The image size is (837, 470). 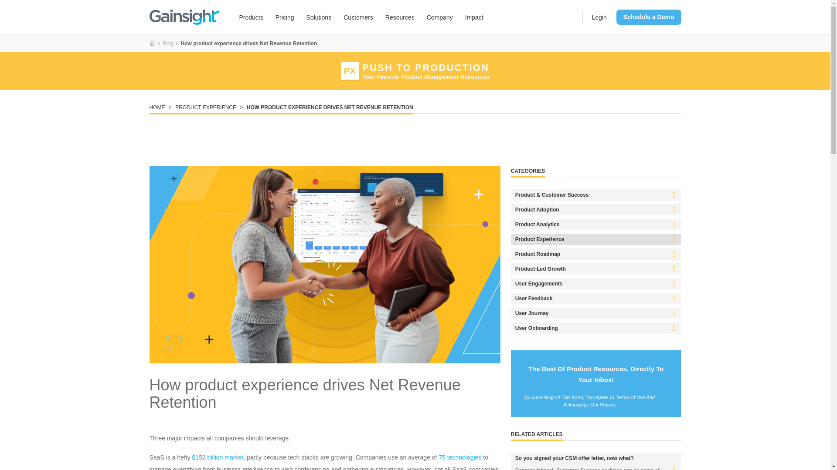 What do you see at coordinates (400, 17) in the screenshot?
I see `Resources` at bounding box center [400, 17].